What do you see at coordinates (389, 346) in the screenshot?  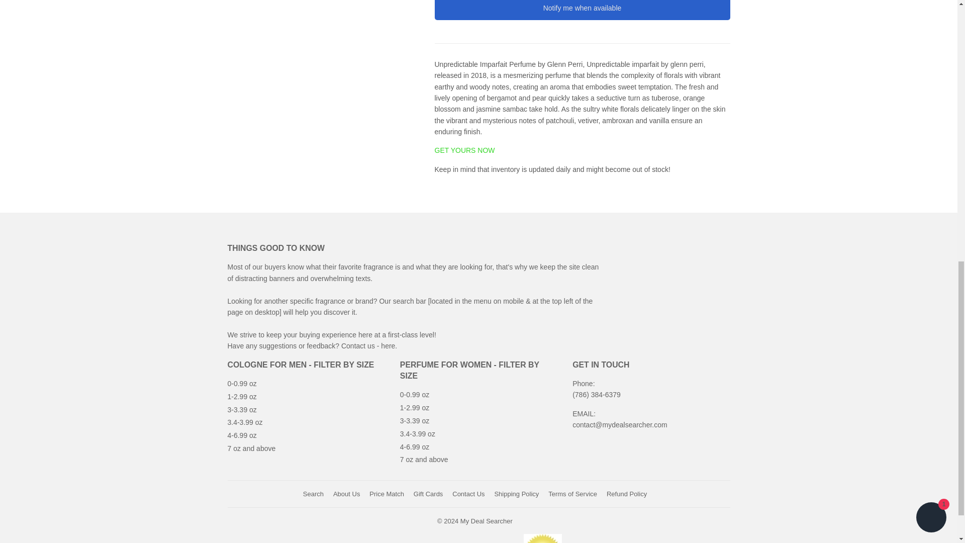 I see `Contact` at bounding box center [389, 346].